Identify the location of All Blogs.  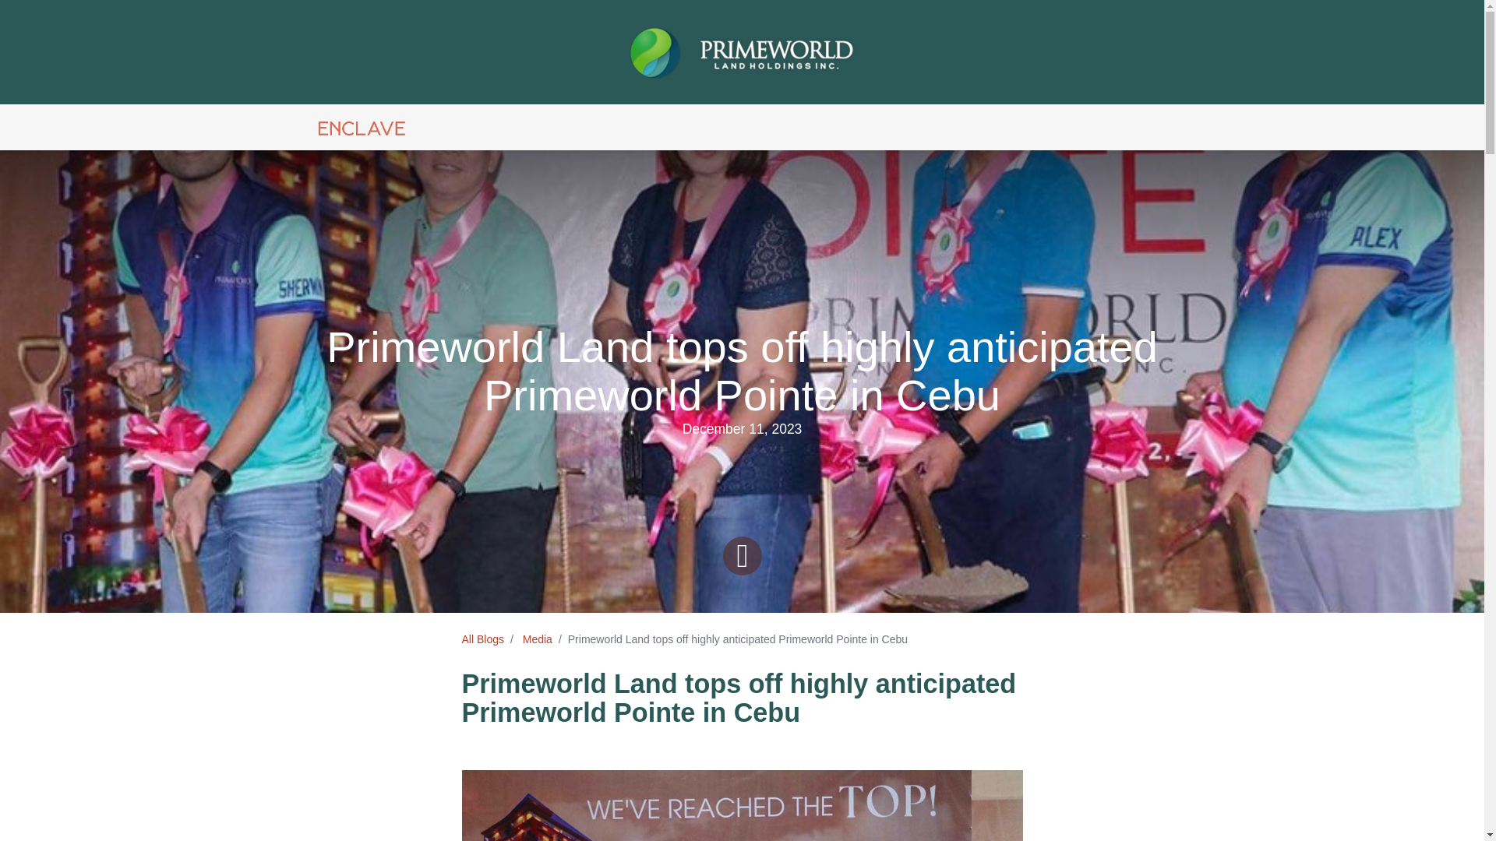
(482, 639).